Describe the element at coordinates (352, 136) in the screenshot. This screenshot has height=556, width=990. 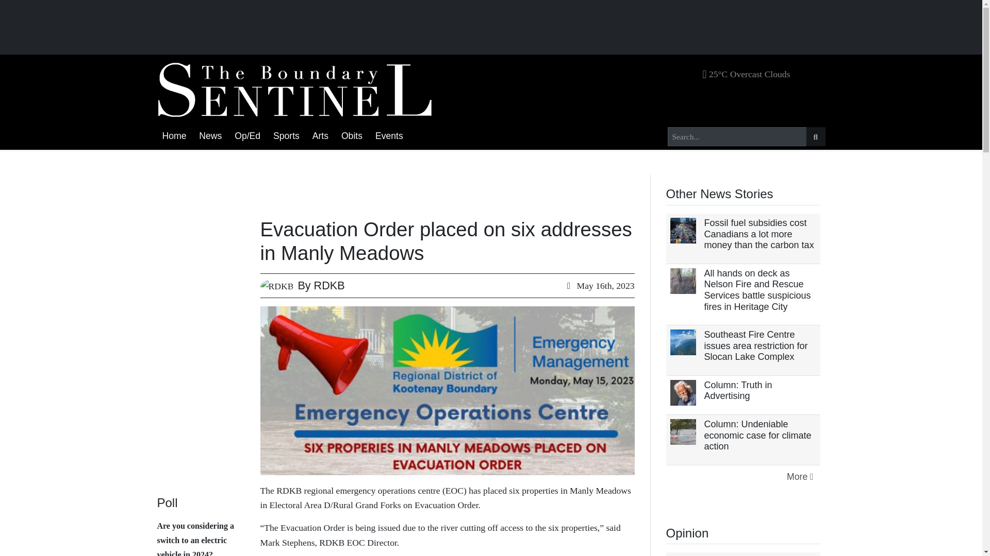
I see `Obits` at that location.